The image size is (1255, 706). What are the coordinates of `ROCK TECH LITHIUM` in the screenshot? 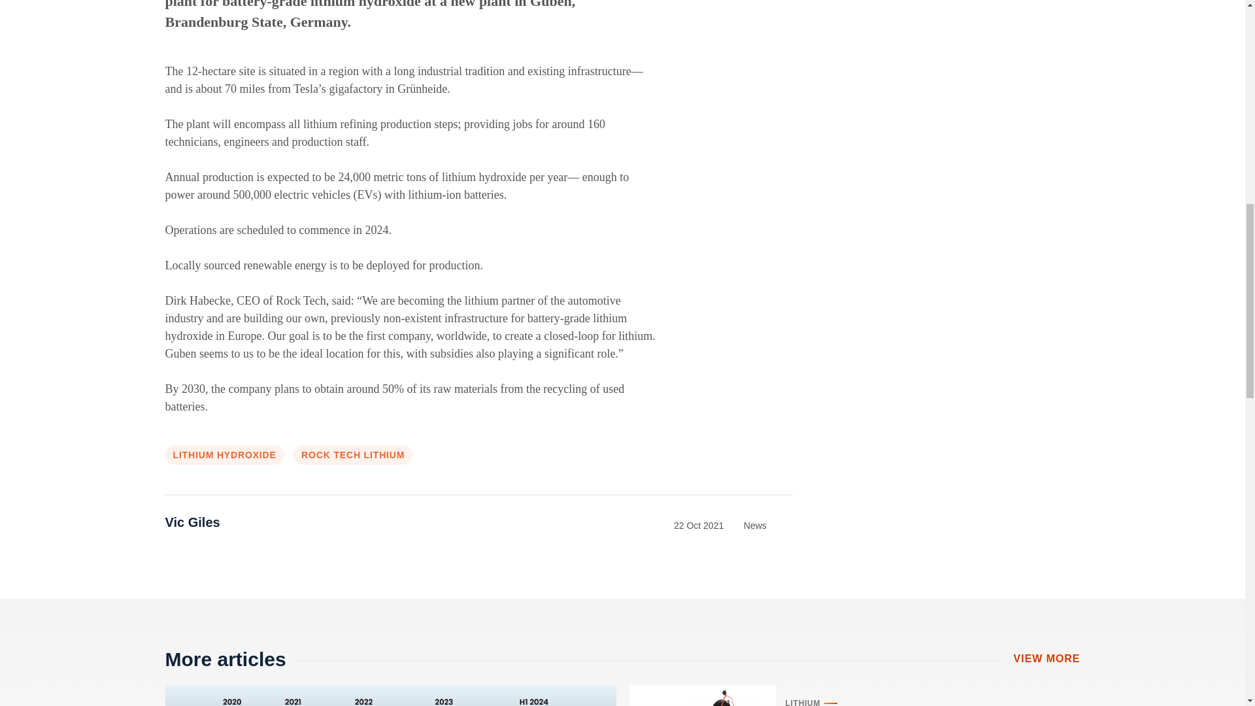 It's located at (353, 455).